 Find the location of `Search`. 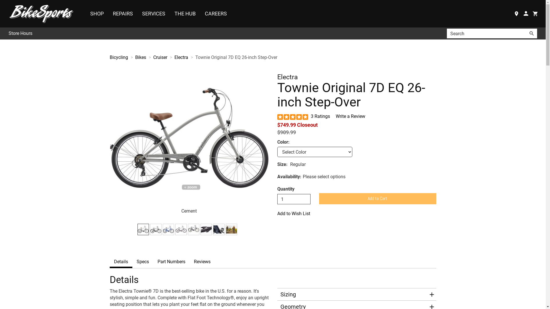

Search is located at coordinates (486, 33).